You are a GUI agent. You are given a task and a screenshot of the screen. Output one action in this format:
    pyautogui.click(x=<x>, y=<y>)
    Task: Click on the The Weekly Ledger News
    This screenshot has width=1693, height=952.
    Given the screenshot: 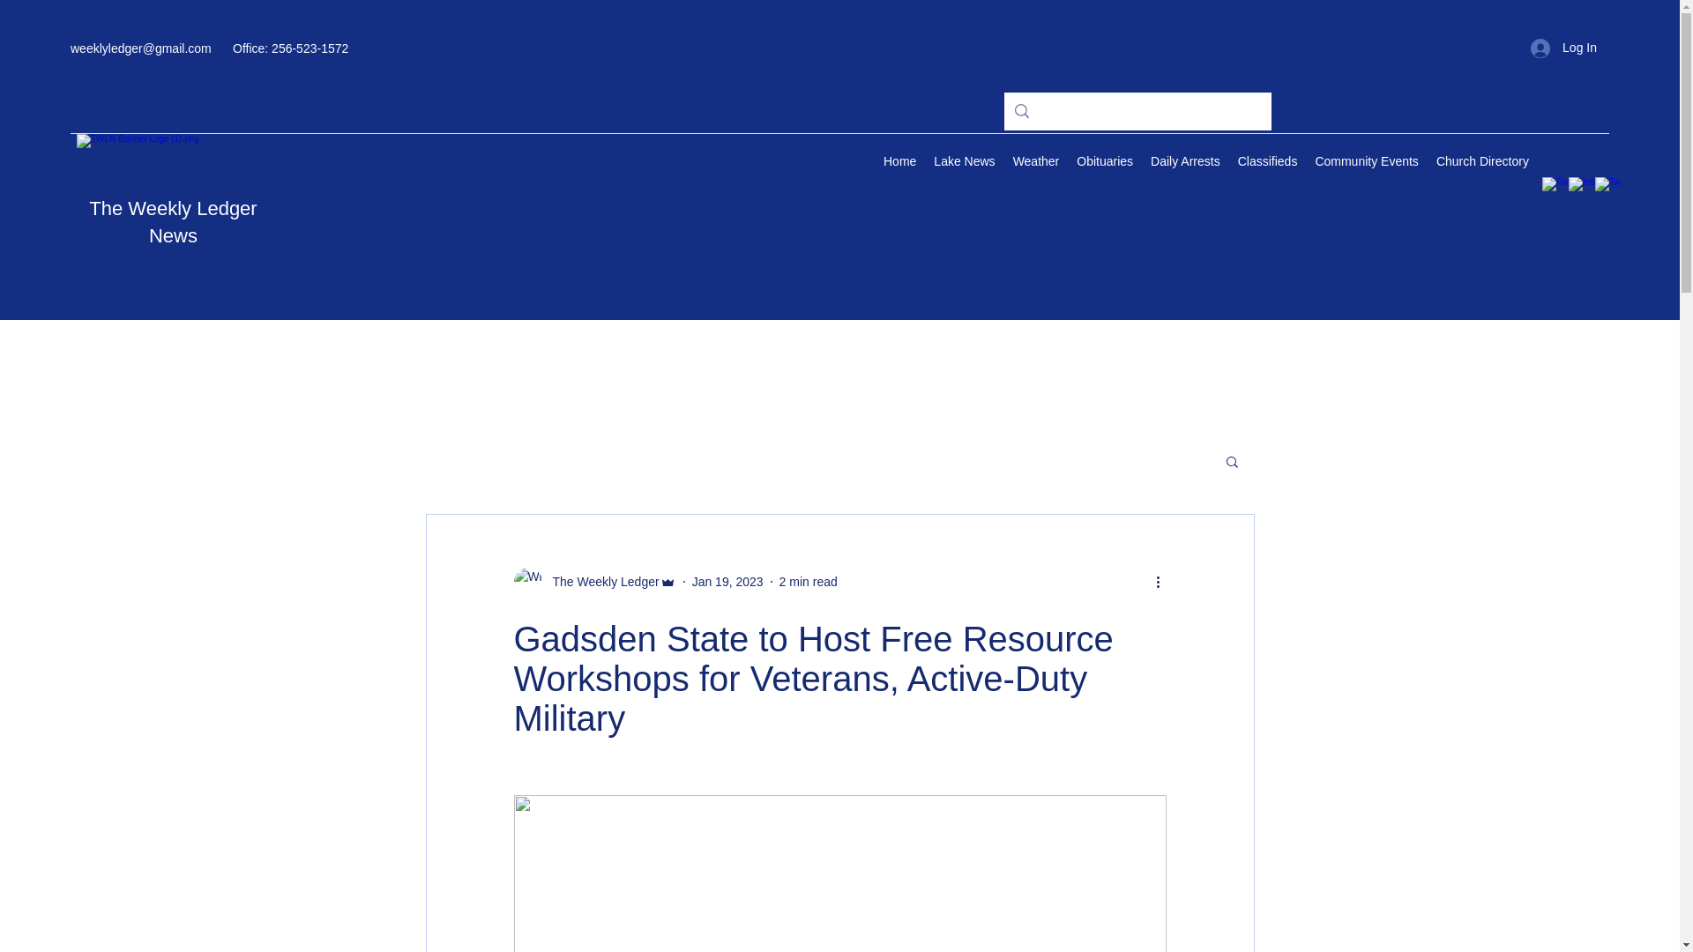 What is the action you would take?
    pyautogui.click(x=173, y=221)
    